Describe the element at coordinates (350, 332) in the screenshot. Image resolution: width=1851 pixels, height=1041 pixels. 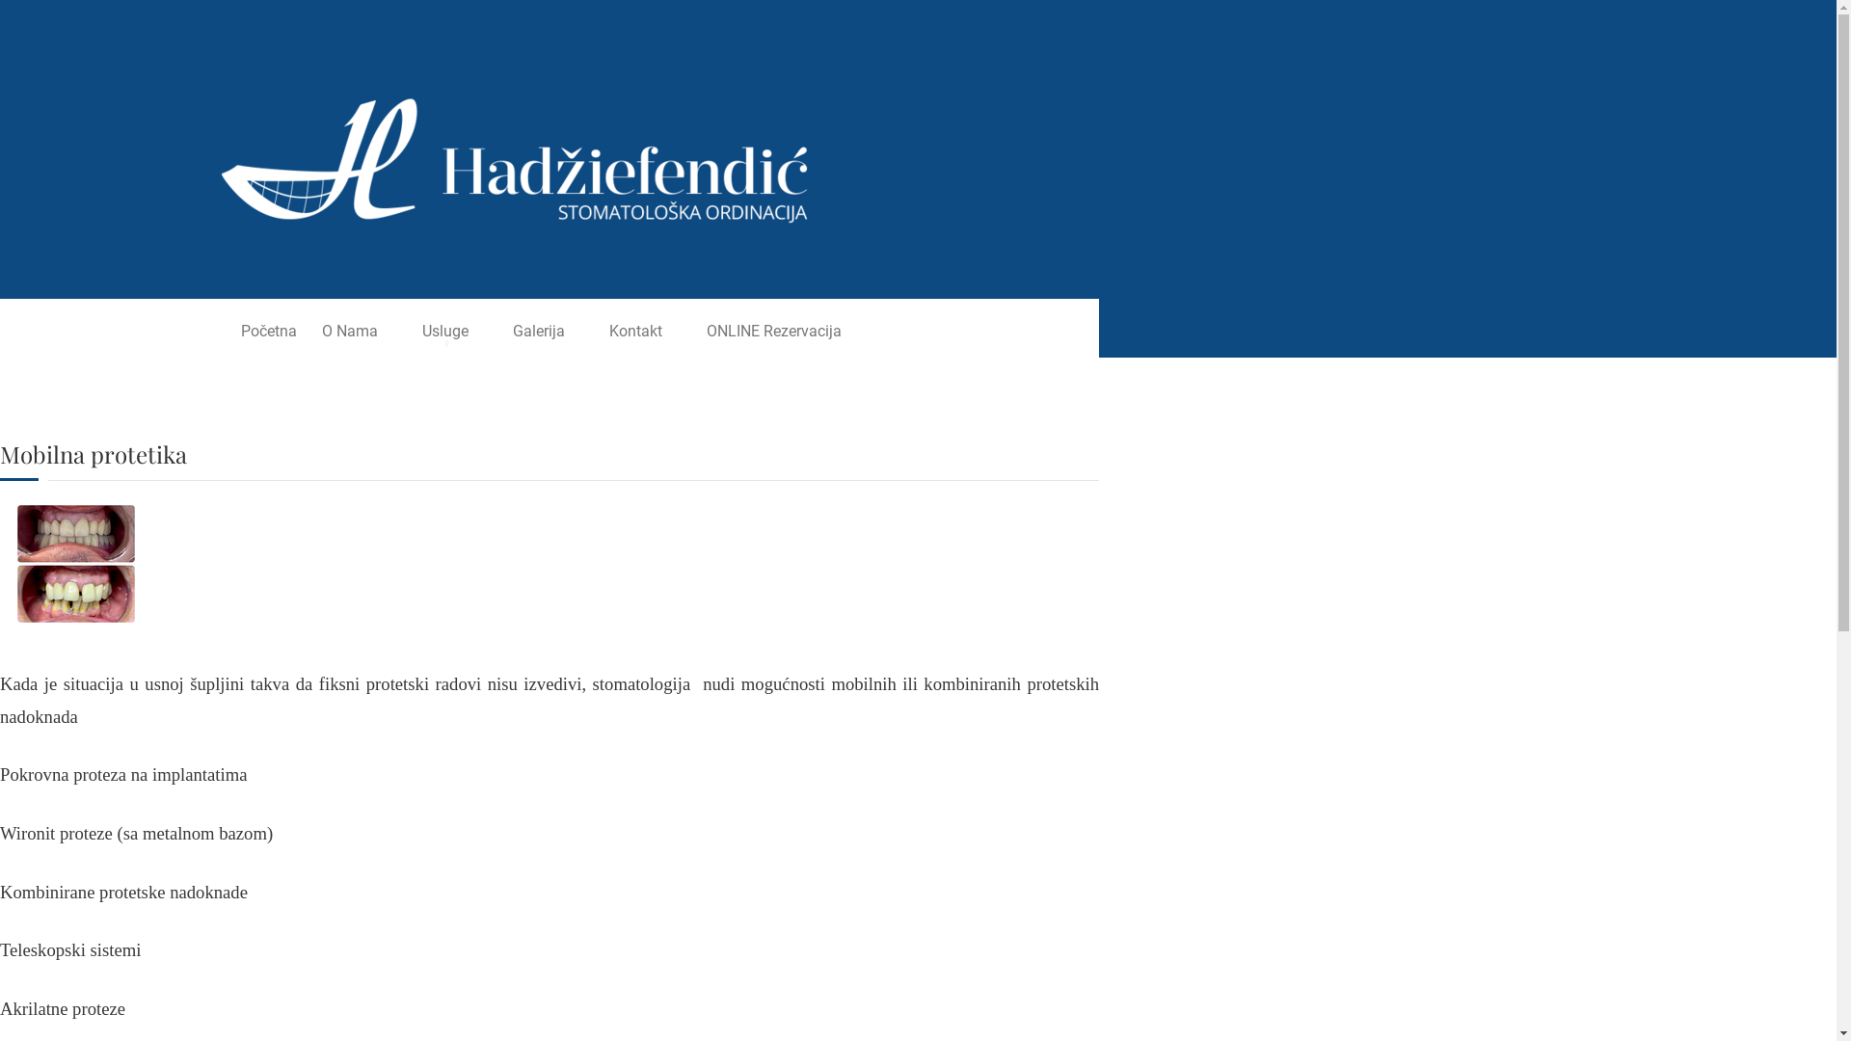
I see `O Nama` at that location.